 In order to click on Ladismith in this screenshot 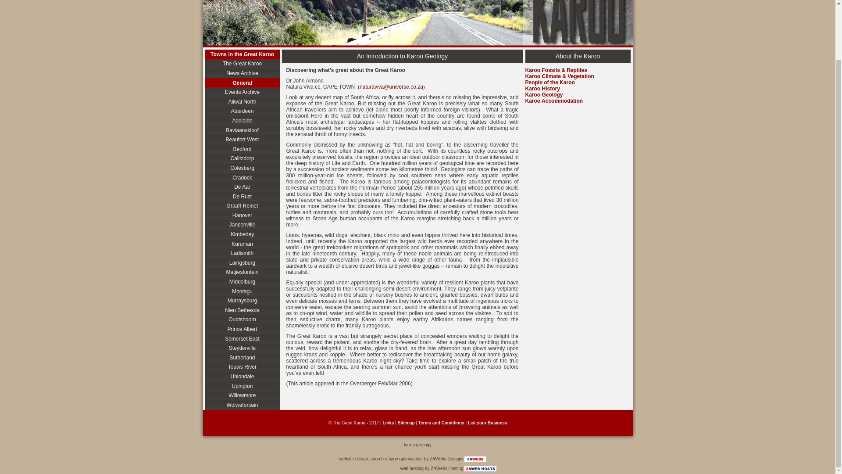, I will do `click(242, 253)`.